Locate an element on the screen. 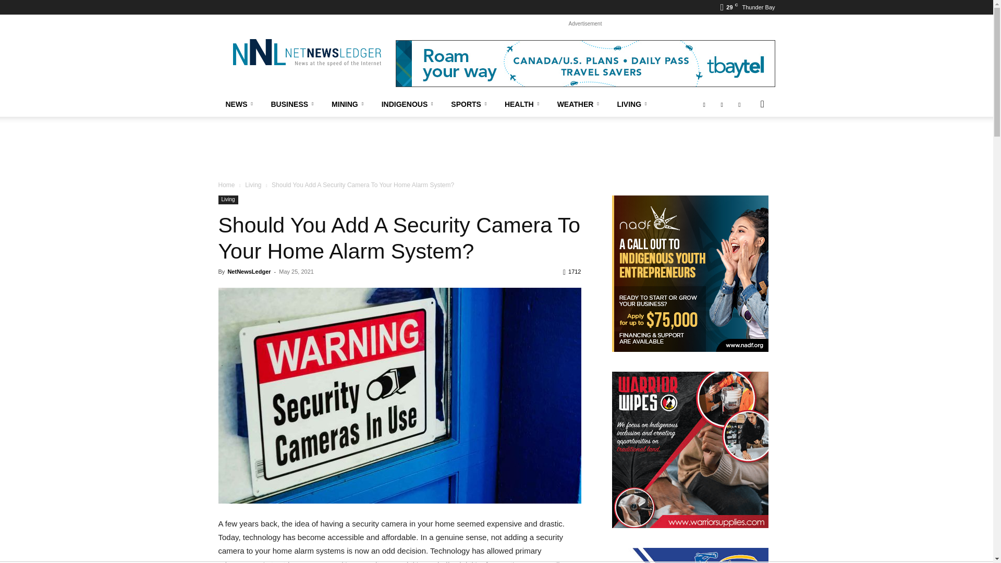 The image size is (1001, 563). tbaytel is located at coordinates (585, 64).